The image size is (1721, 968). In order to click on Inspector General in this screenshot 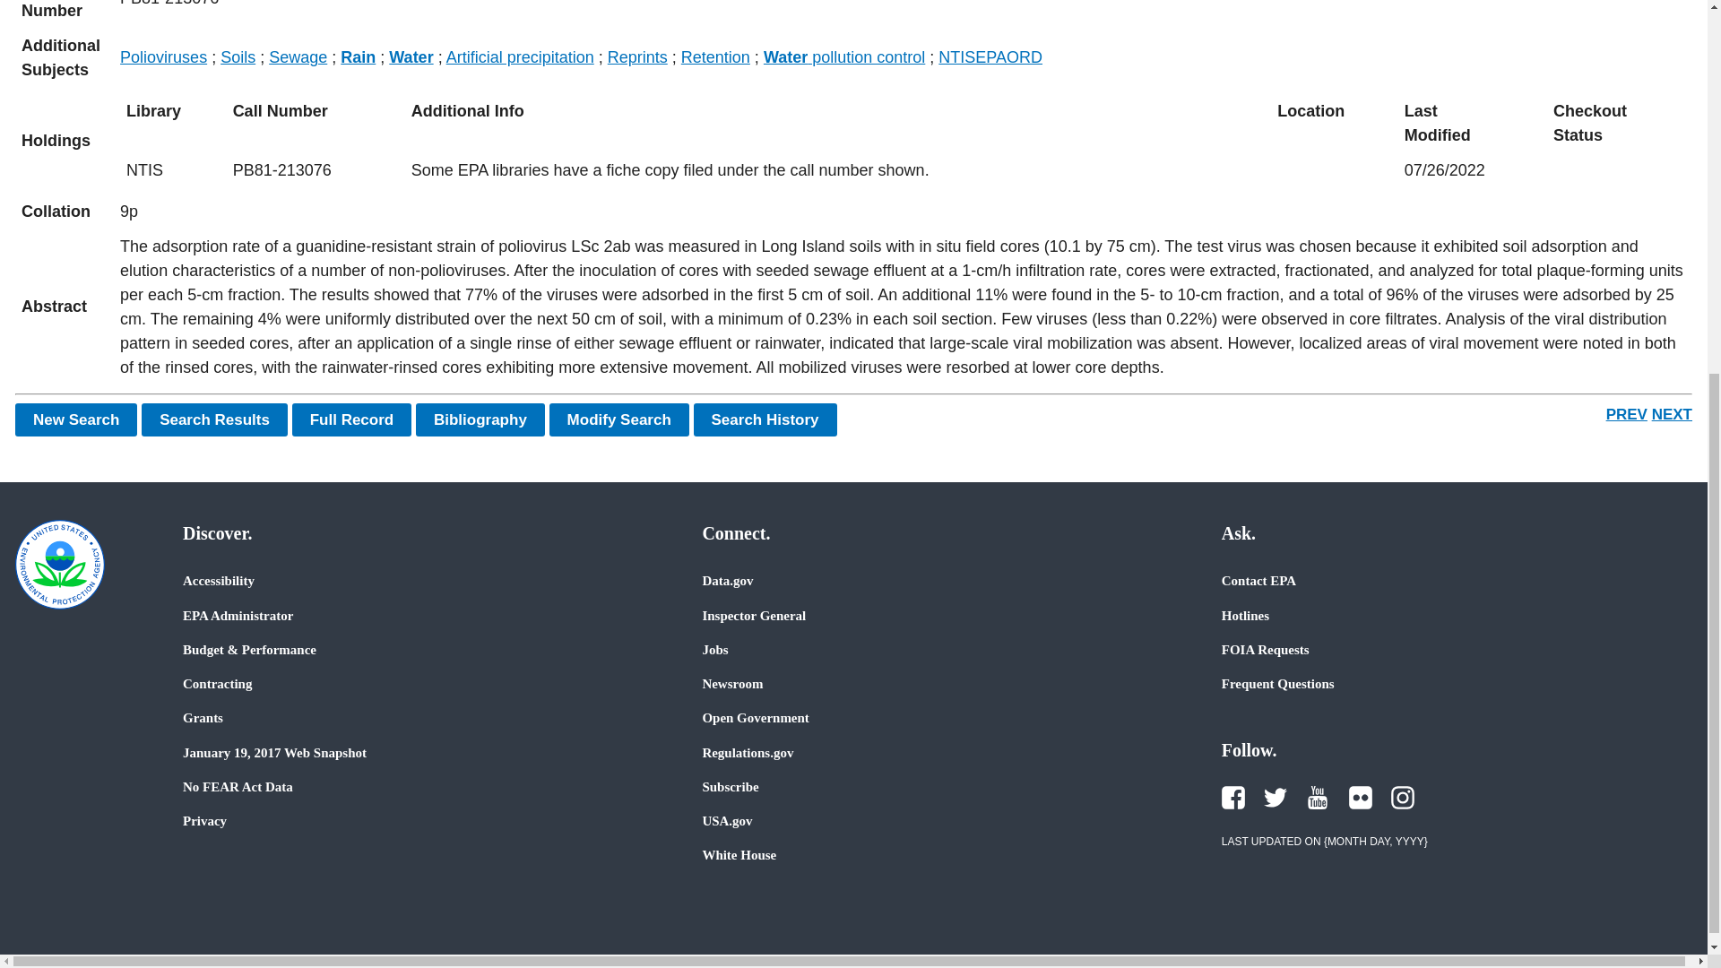, I will do `click(753, 615)`.